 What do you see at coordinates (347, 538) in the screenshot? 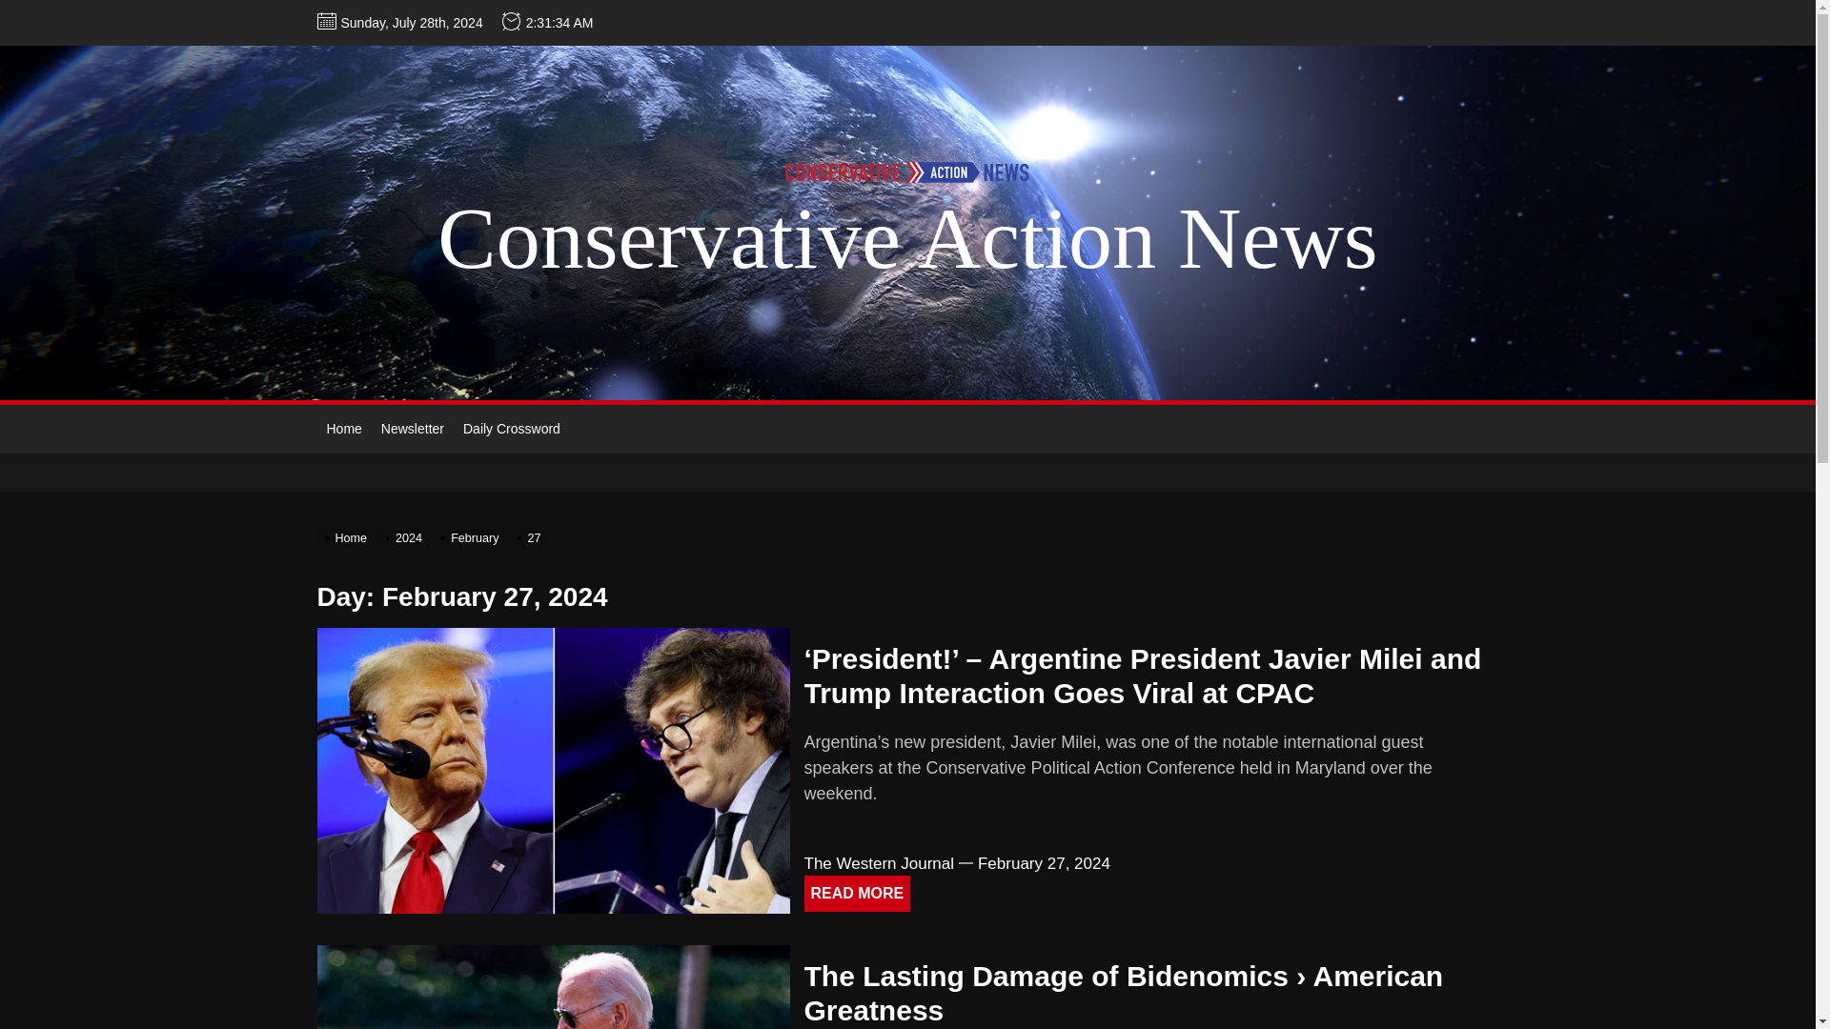
I see `Home` at bounding box center [347, 538].